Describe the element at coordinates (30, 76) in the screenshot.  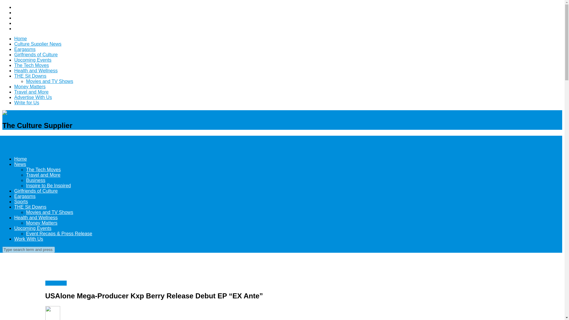
I see `THE Sit Downs` at that location.